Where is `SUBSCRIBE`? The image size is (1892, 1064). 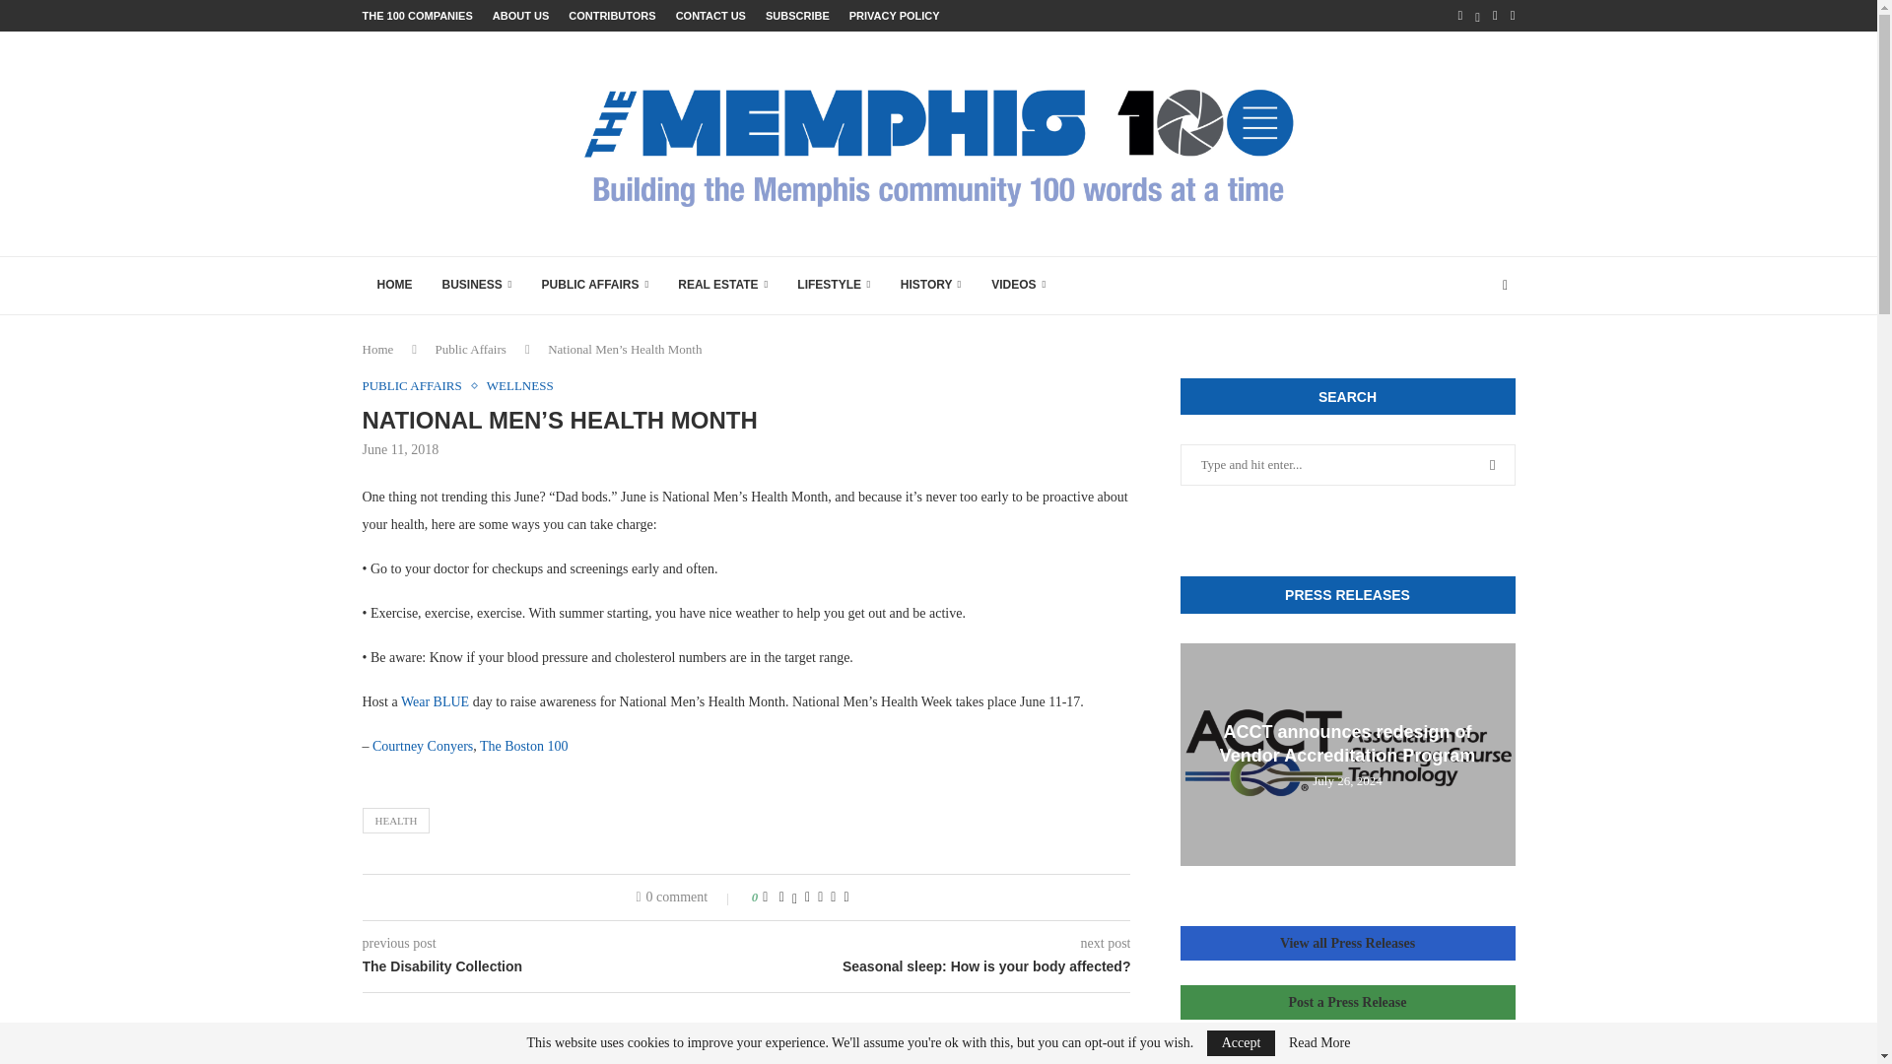
SUBSCRIBE is located at coordinates (798, 16).